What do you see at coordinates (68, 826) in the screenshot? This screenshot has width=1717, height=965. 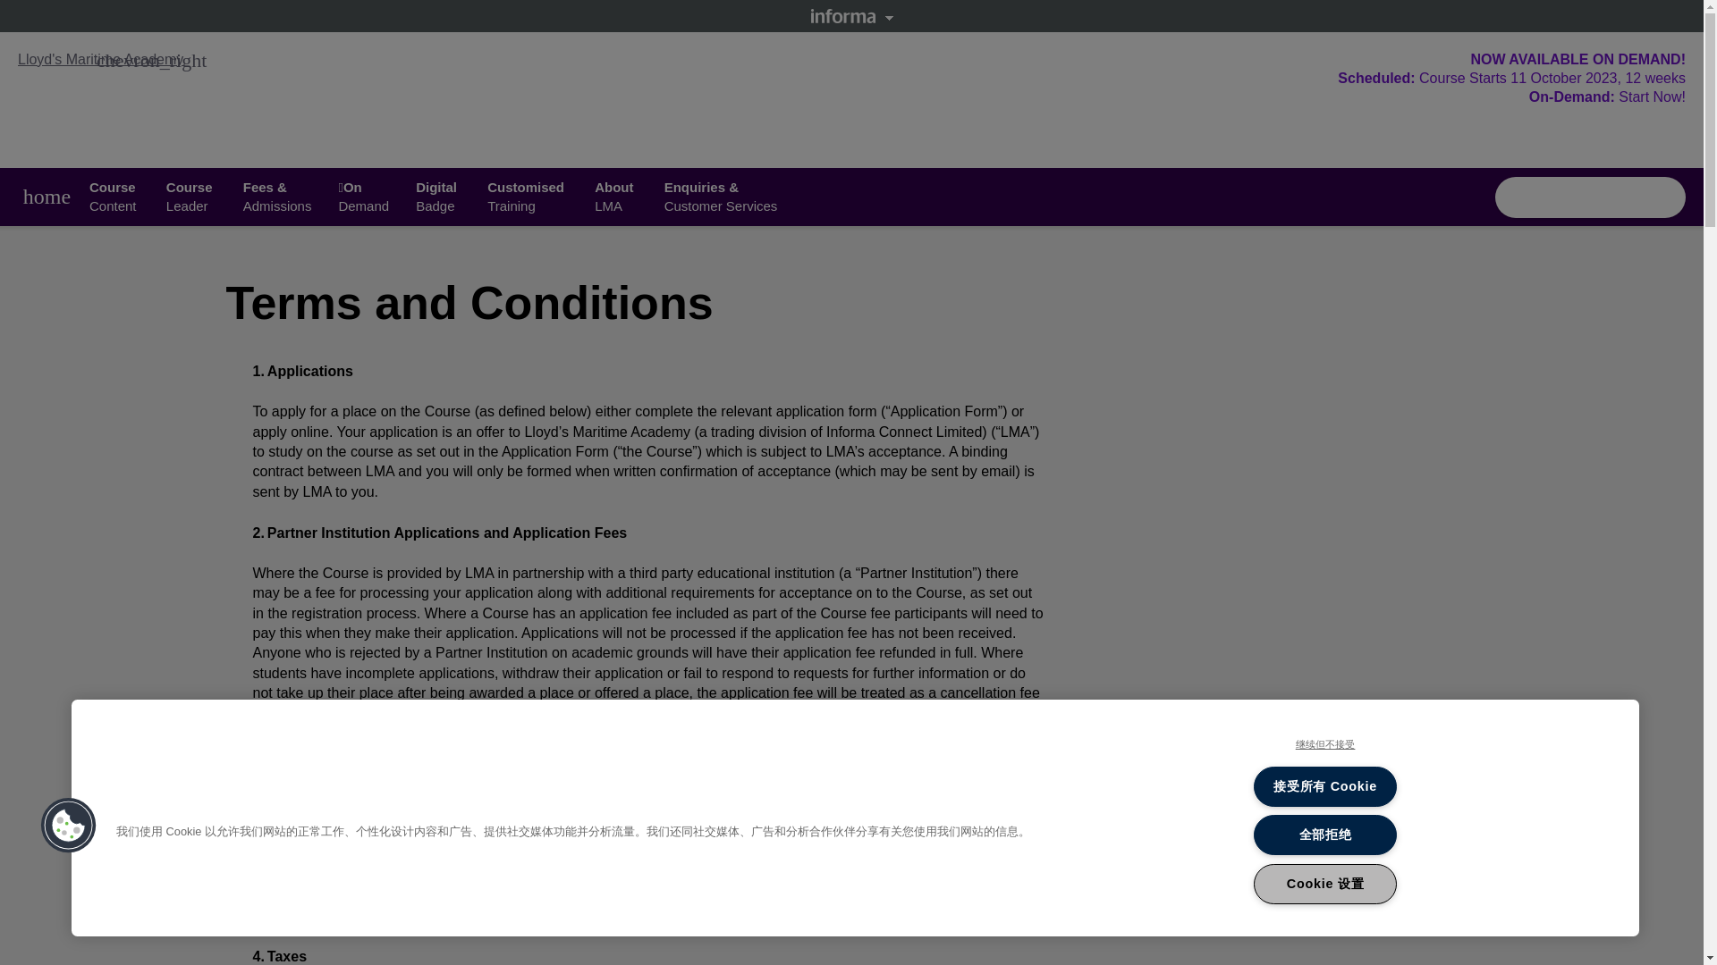 I see `home` at bounding box center [68, 826].